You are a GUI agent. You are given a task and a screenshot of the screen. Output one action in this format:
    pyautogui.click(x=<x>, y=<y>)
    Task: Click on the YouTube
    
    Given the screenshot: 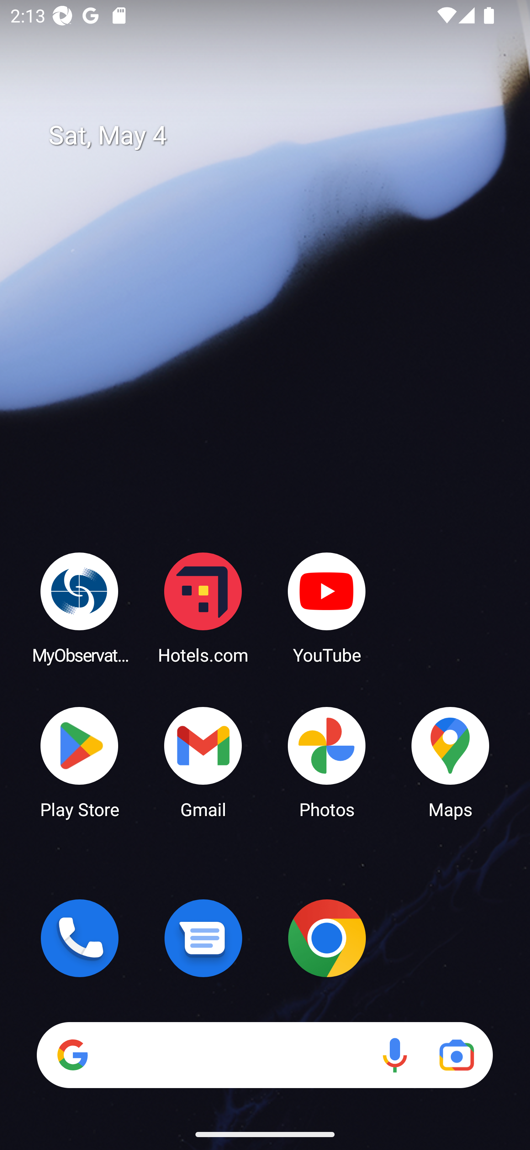 What is the action you would take?
    pyautogui.click(x=327, y=607)
    